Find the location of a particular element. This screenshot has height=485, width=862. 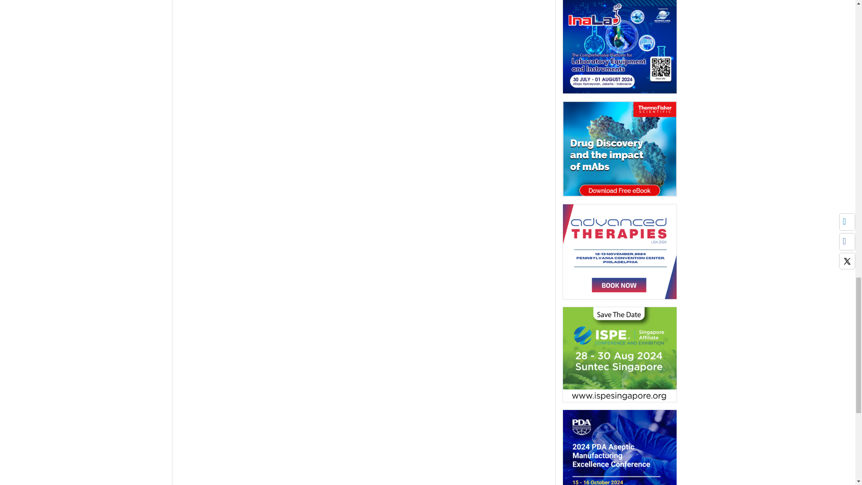

INALAB 2024 is located at coordinates (619, 49).